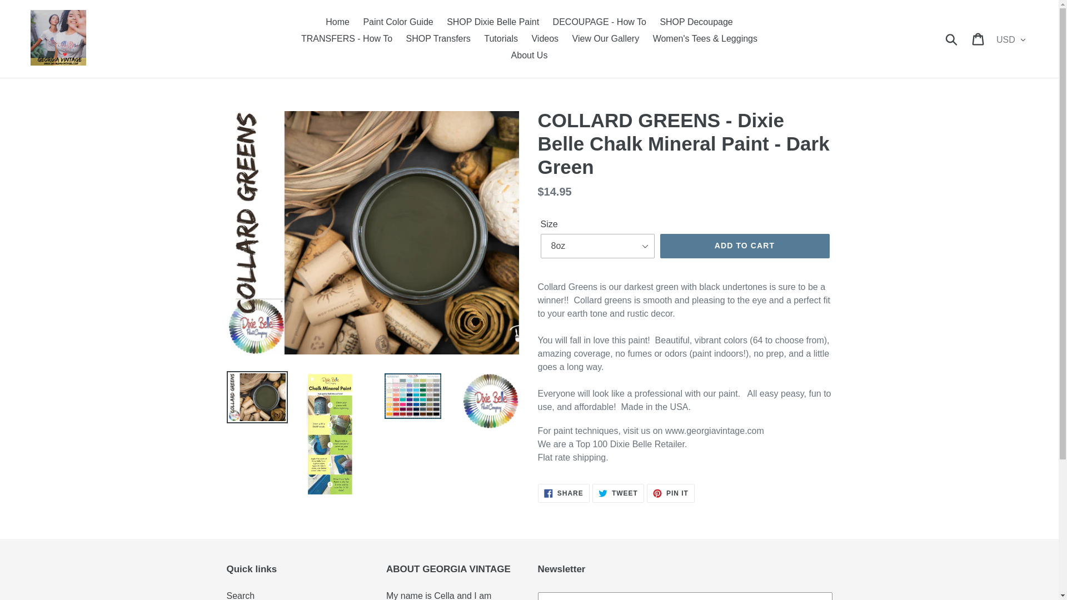 This screenshot has height=600, width=1067. Describe the element at coordinates (438, 39) in the screenshot. I see `SHOP Transfers` at that location.